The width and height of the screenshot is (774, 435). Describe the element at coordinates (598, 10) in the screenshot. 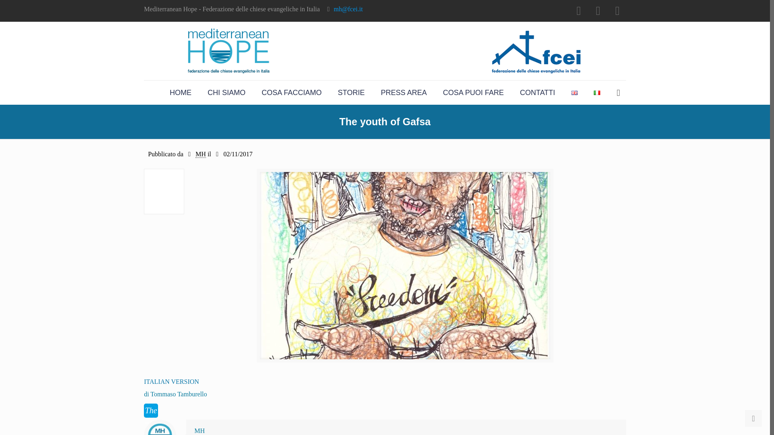

I see `Twitter` at that location.